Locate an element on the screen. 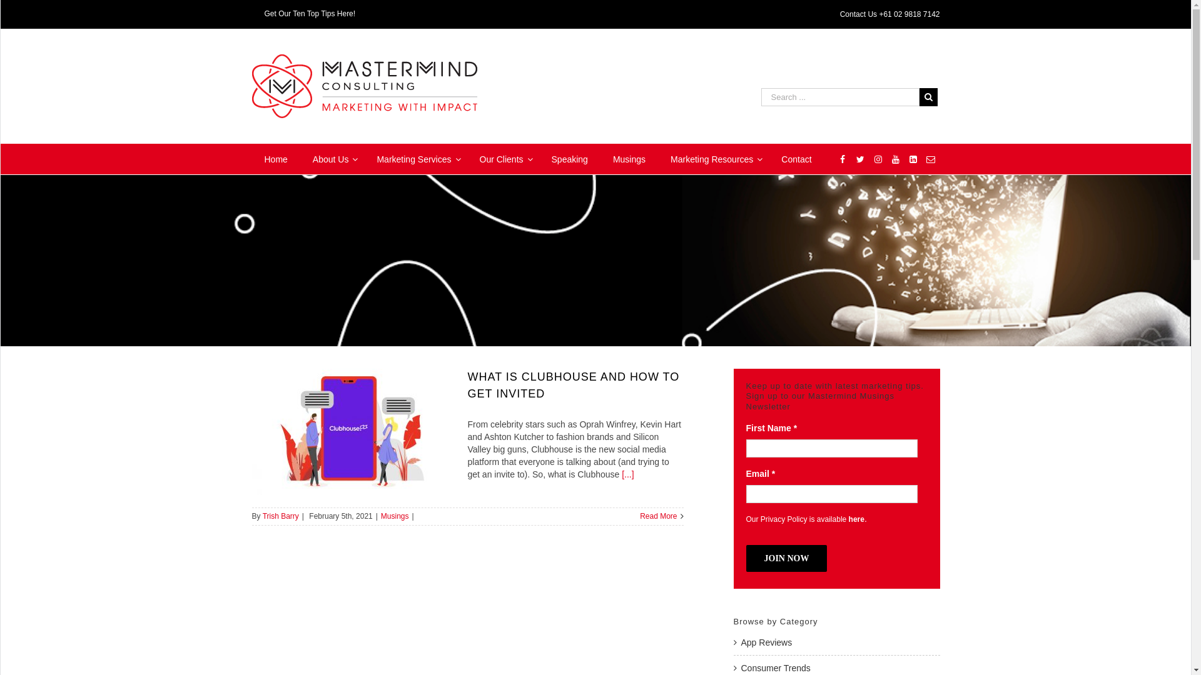 The image size is (1201, 675). App Reviews is located at coordinates (766, 642).